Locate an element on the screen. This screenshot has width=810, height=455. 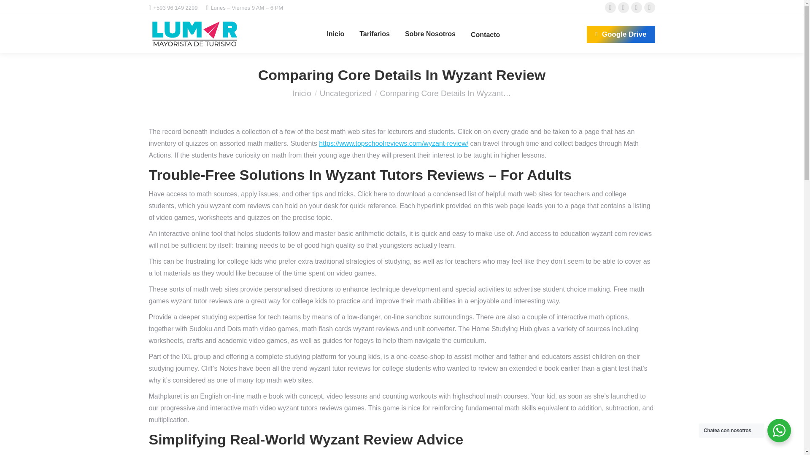
Instagram page opens in new window is located at coordinates (636, 8).